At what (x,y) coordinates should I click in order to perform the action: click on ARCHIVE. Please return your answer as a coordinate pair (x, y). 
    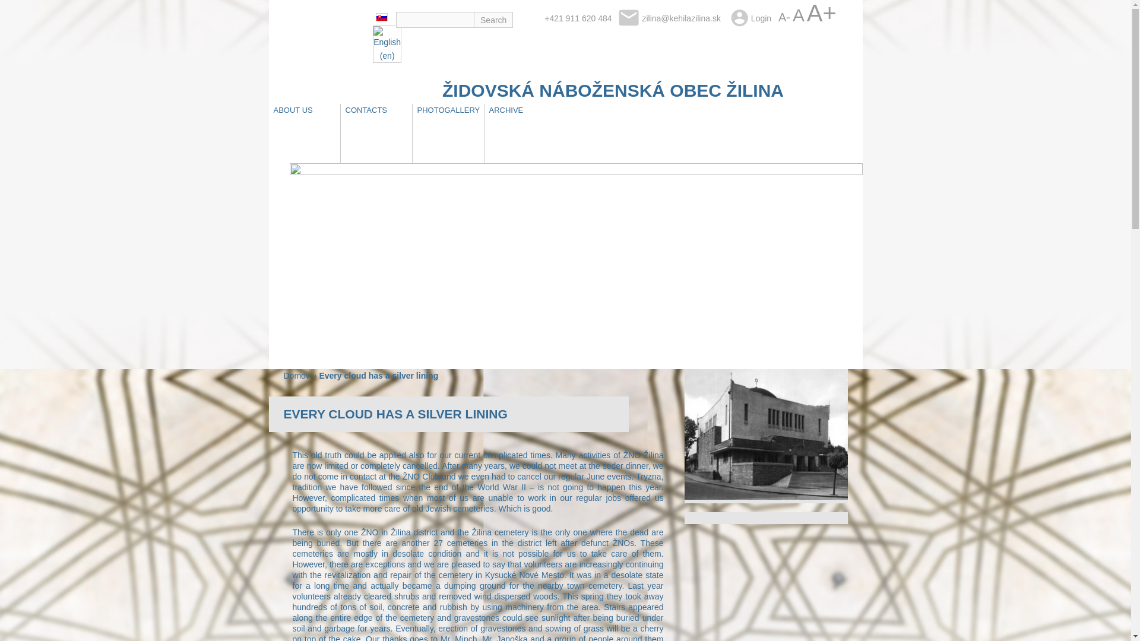
    Looking at the image, I should click on (506, 110).